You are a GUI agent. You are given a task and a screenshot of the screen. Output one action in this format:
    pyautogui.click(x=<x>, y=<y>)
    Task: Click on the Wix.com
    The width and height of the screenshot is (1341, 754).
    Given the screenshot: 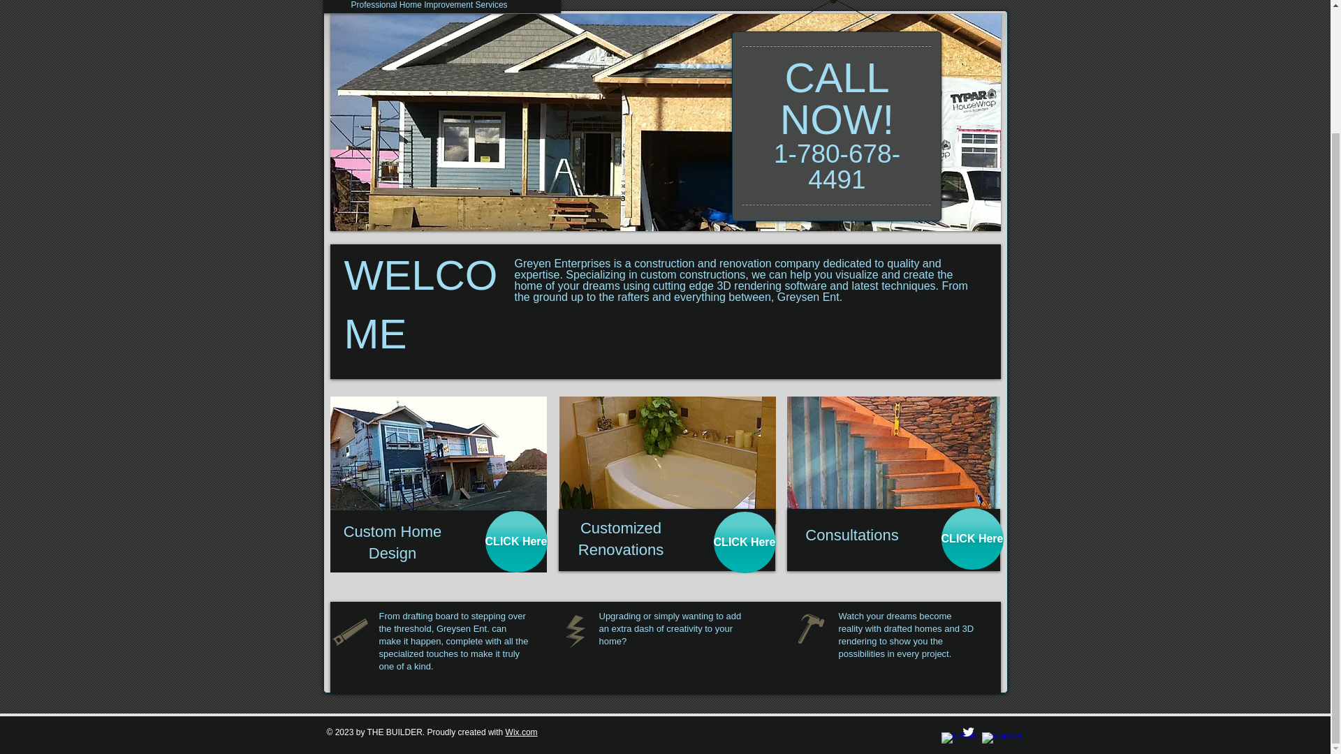 What is the action you would take?
    pyautogui.click(x=521, y=732)
    